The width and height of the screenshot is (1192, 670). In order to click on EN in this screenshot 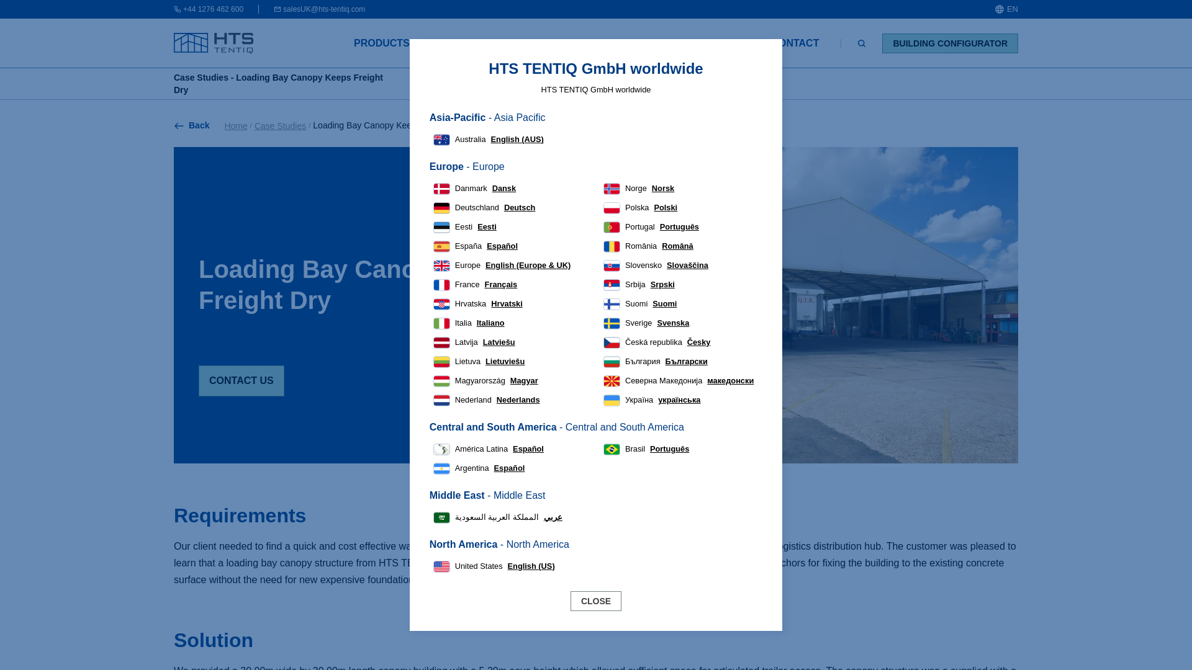, I will do `click(1006, 9)`.